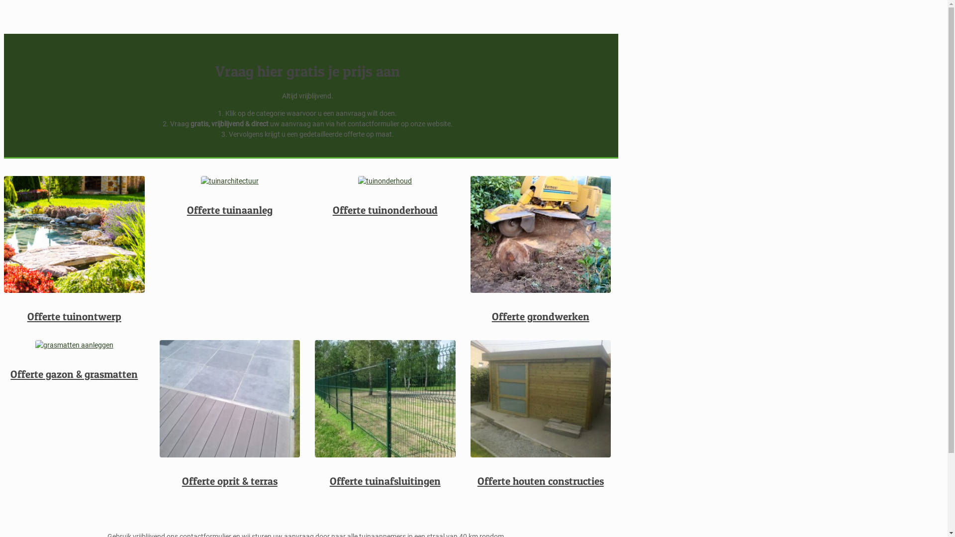 This screenshot has height=537, width=955. Describe the element at coordinates (75, 345) in the screenshot. I see `grasmatten aanleggen` at that location.